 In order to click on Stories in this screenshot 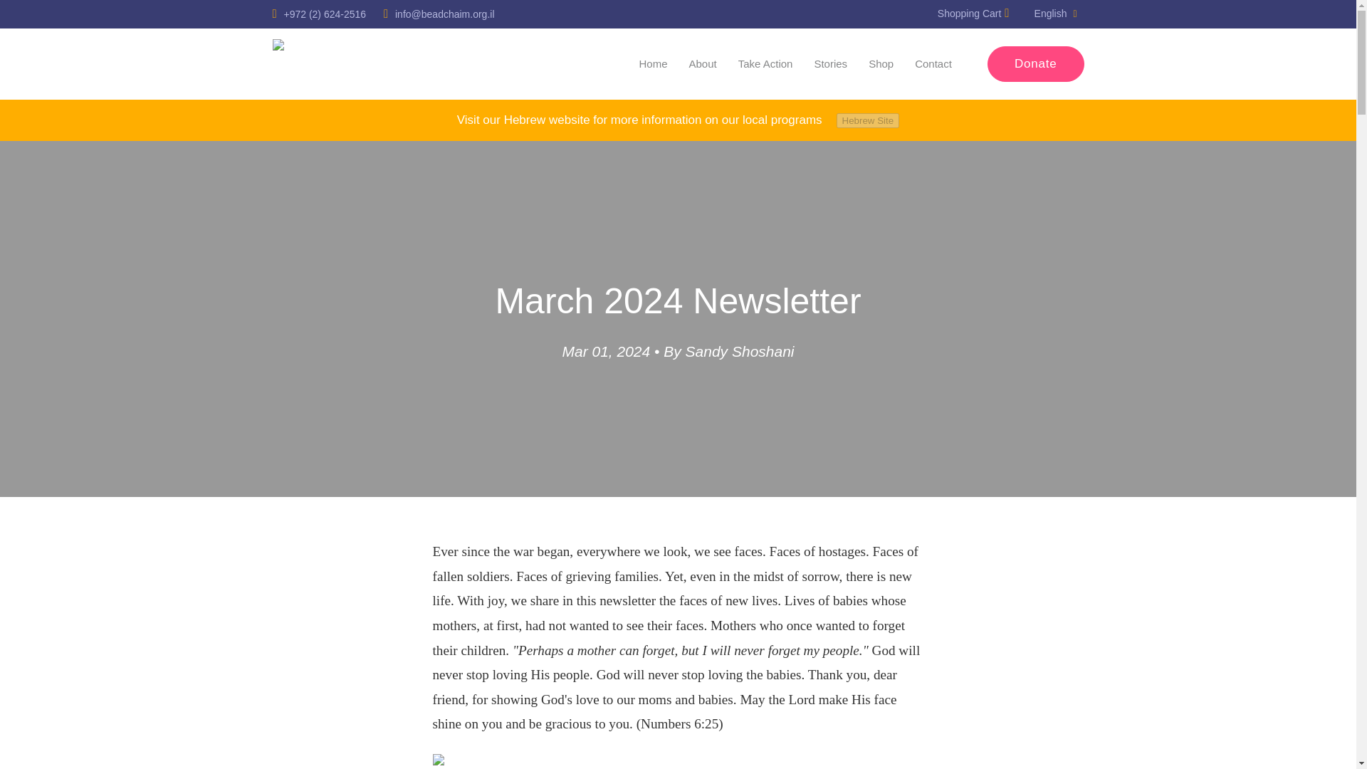, I will do `click(830, 66)`.